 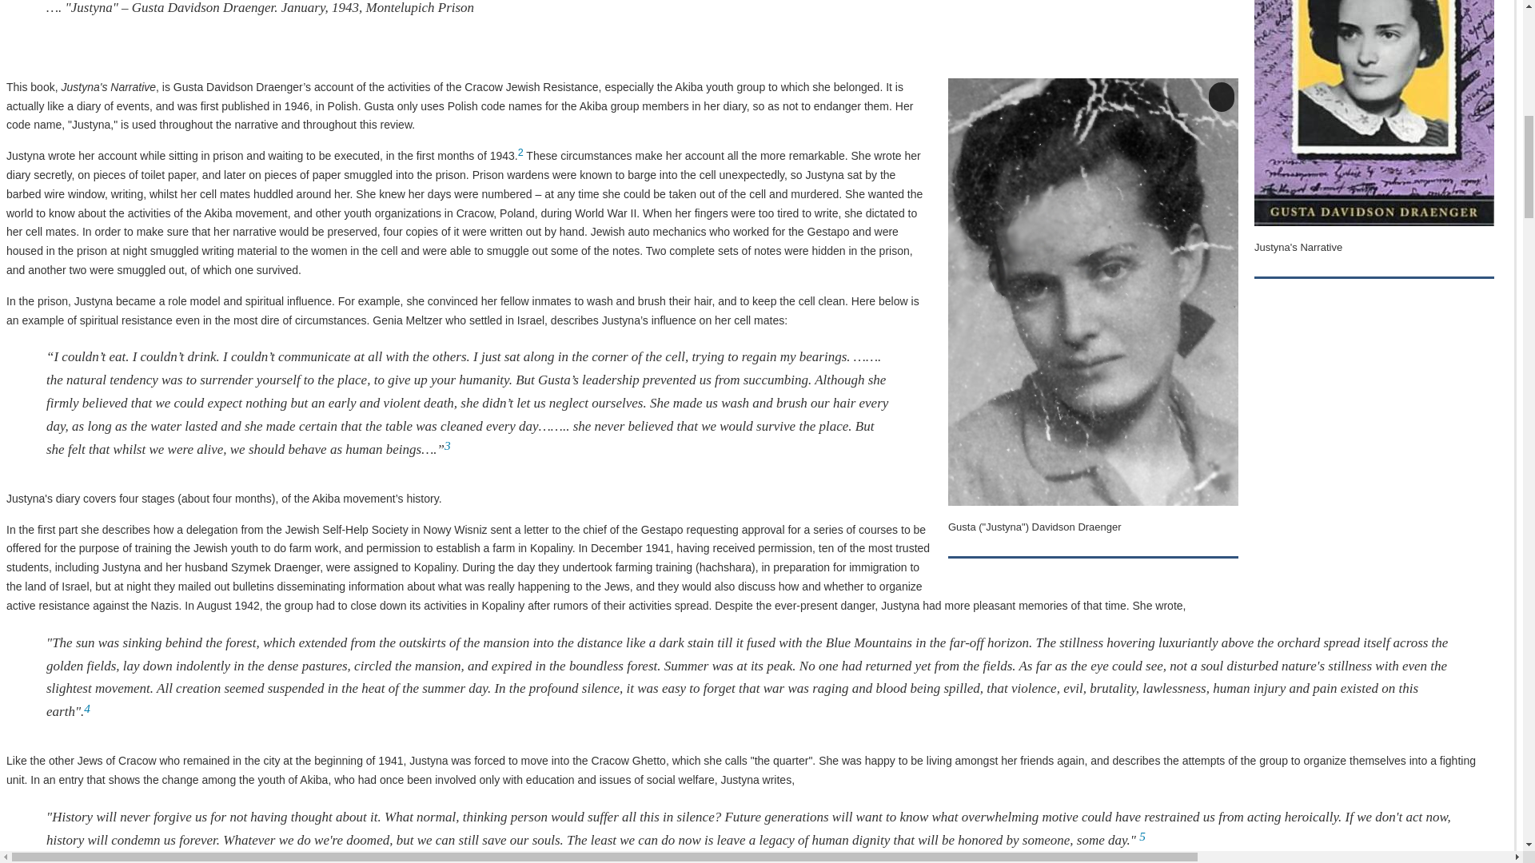 I want to click on Justyna's Narrative, so click(x=1374, y=113).